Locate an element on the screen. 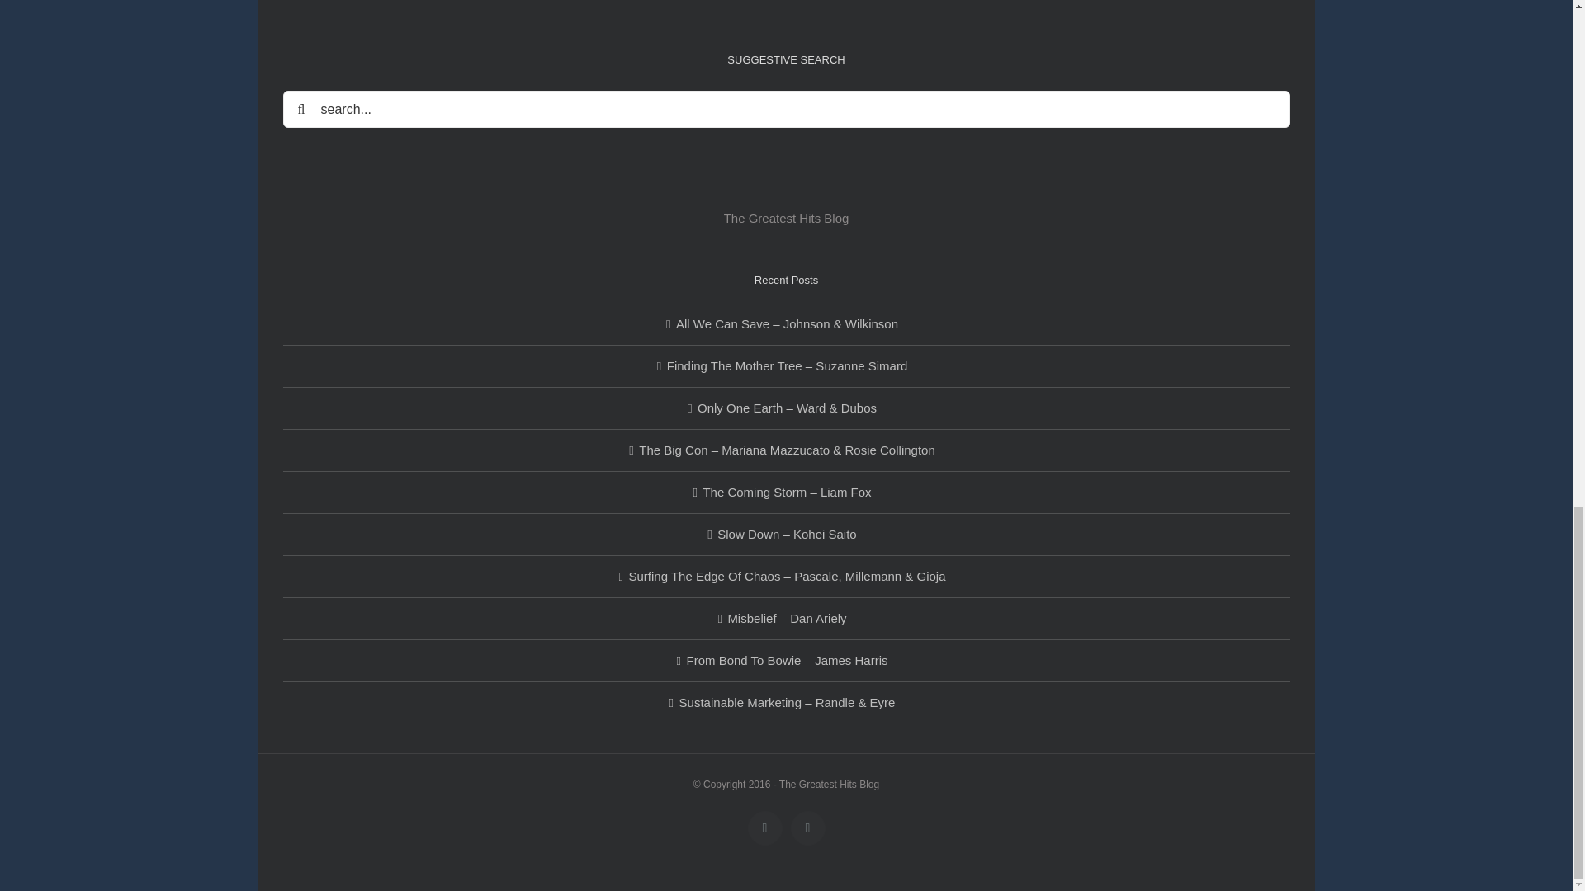 The width and height of the screenshot is (1585, 891). Facebook is located at coordinates (765, 827).